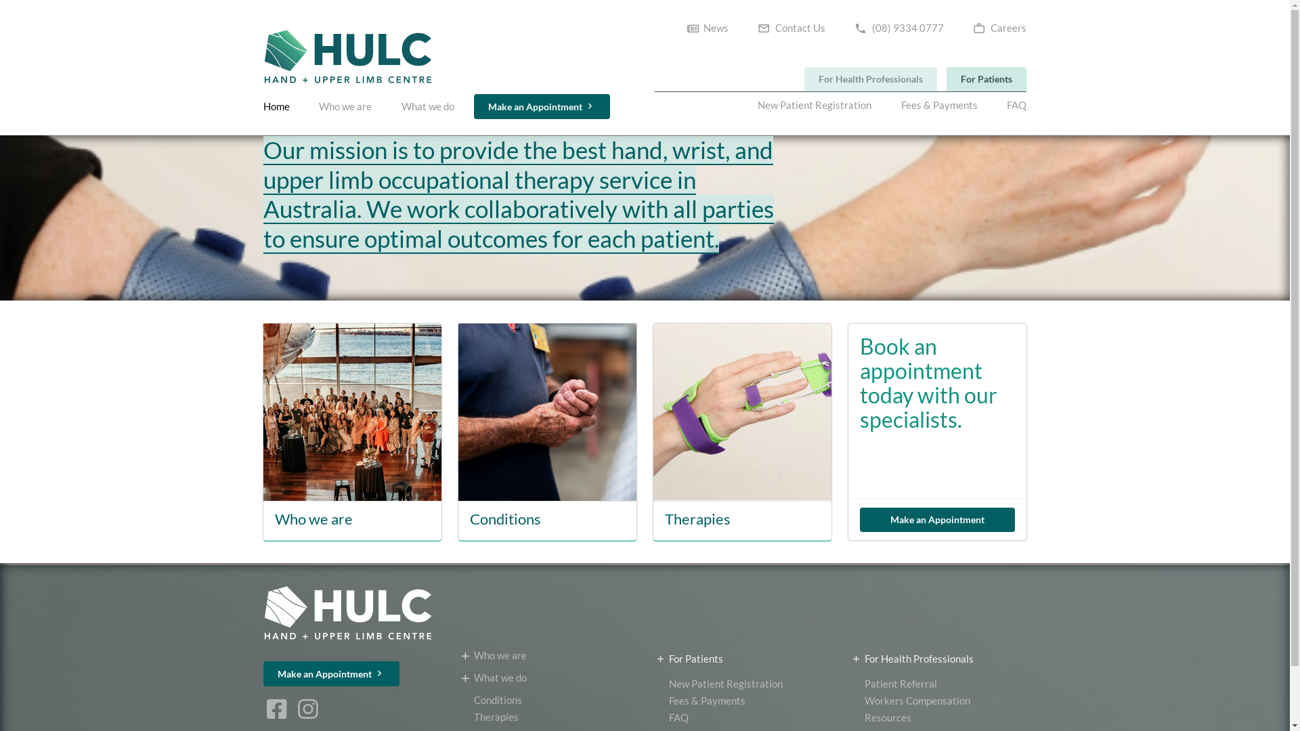 The width and height of the screenshot is (1300, 731). What do you see at coordinates (428, 107) in the screenshot?
I see `What we do` at bounding box center [428, 107].